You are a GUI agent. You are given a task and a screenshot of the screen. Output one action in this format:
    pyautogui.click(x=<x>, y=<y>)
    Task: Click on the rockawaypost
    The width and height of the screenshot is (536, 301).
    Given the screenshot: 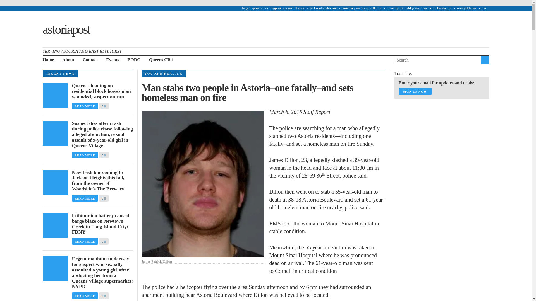 What is the action you would take?
    pyautogui.click(x=442, y=8)
    